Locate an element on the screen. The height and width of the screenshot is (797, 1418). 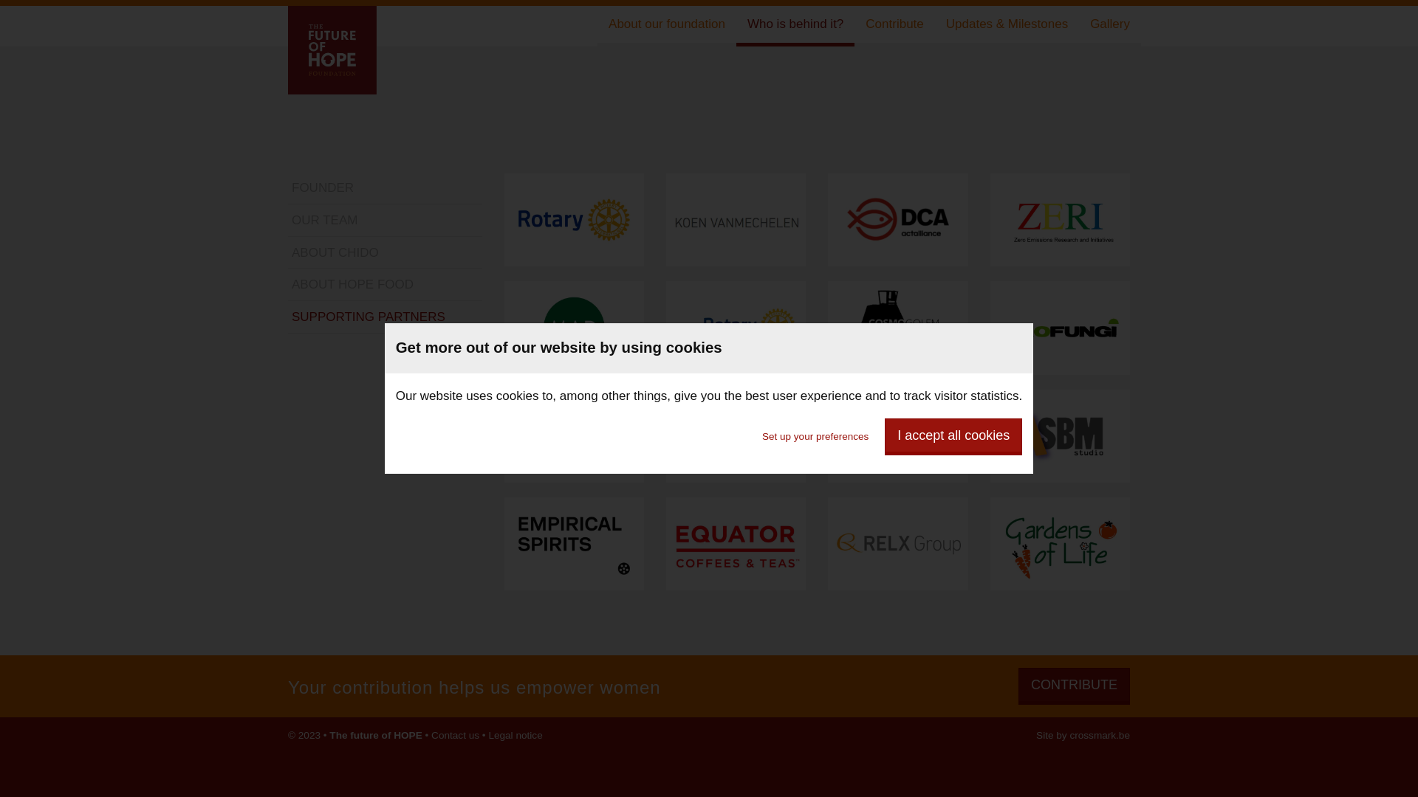
Updates & Milestones is located at coordinates (1007, 27).